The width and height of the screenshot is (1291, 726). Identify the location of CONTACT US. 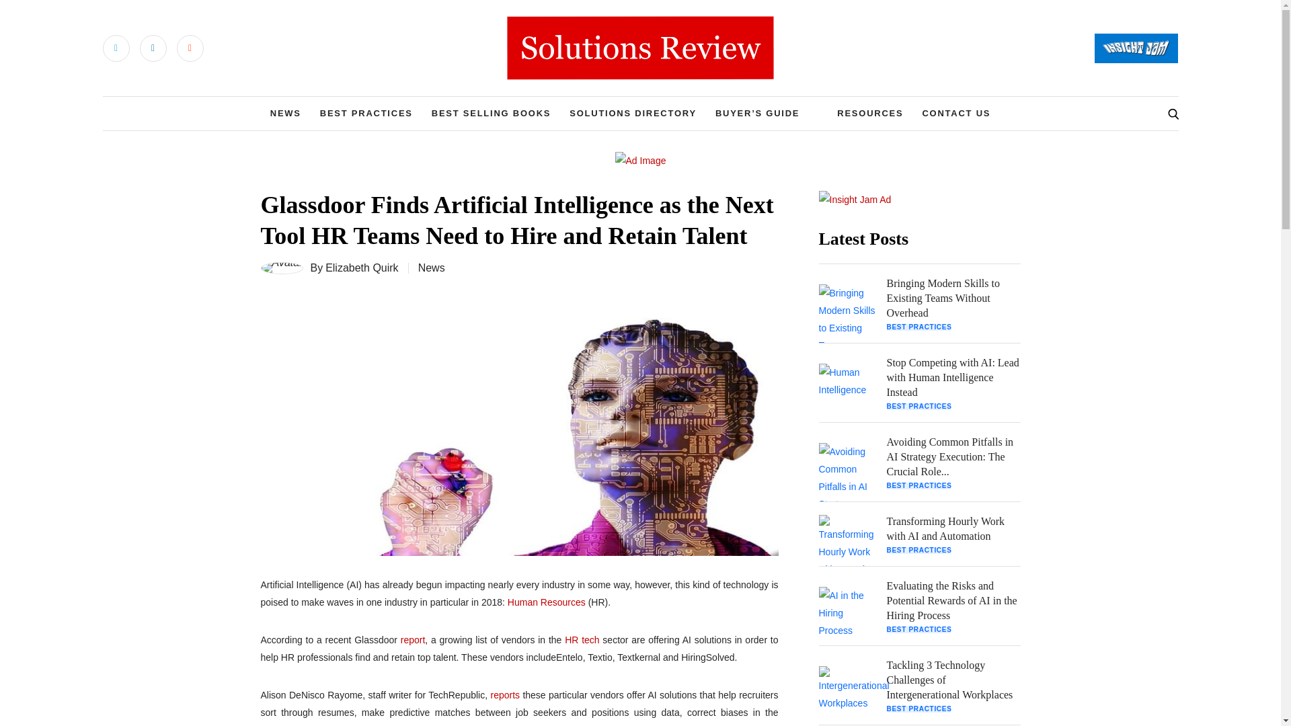
(955, 113).